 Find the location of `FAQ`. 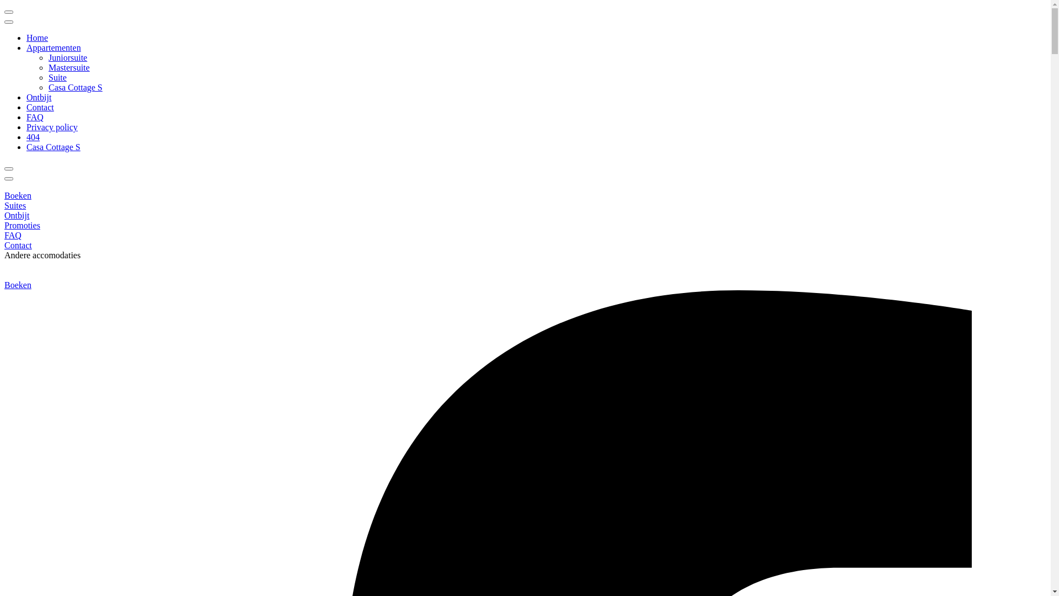

FAQ is located at coordinates (13, 235).